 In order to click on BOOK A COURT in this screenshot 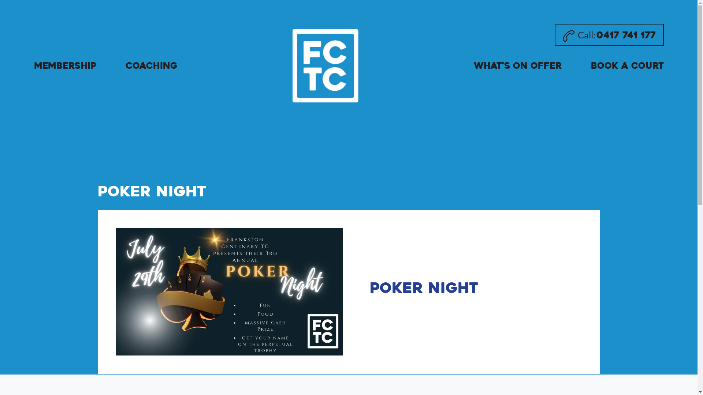, I will do `click(628, 66)`.